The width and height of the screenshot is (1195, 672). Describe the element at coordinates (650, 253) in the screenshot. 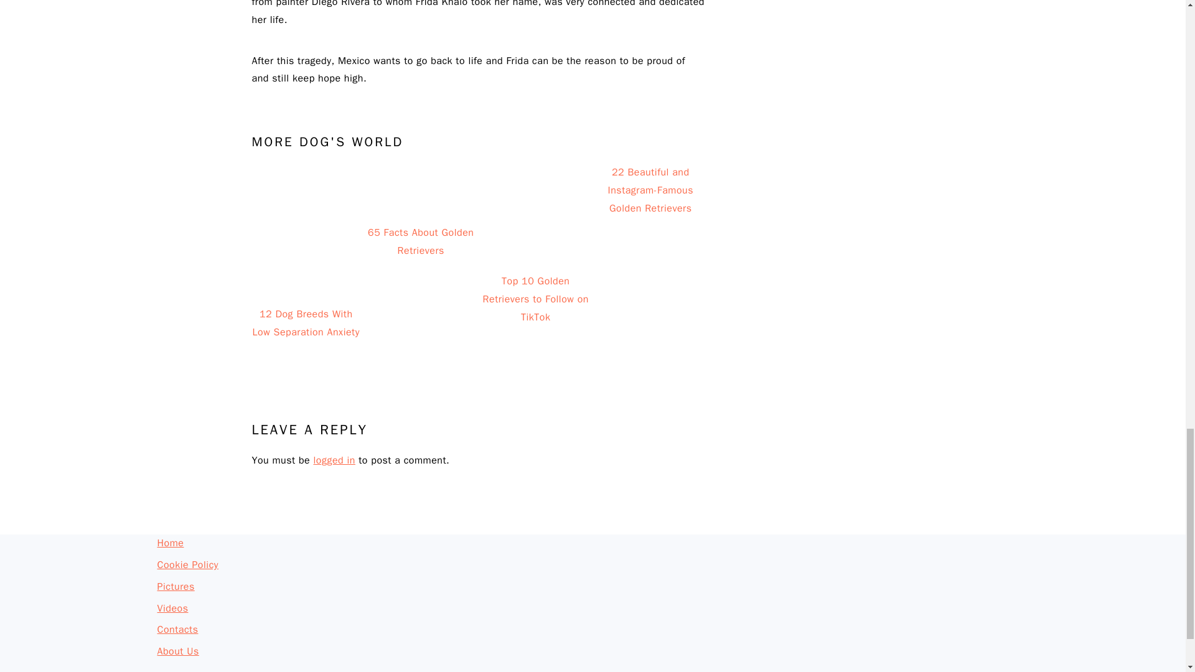

I see `22 Beautiful and Instagram-Famous Golden Retrievers` at that location.